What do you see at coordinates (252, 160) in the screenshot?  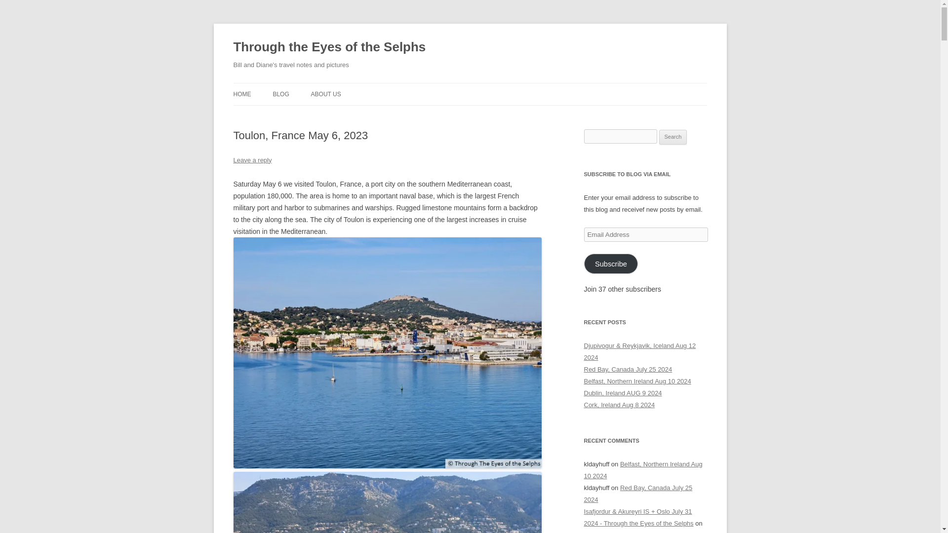 I see `Leave a reply` at bounding box center [252, 160].